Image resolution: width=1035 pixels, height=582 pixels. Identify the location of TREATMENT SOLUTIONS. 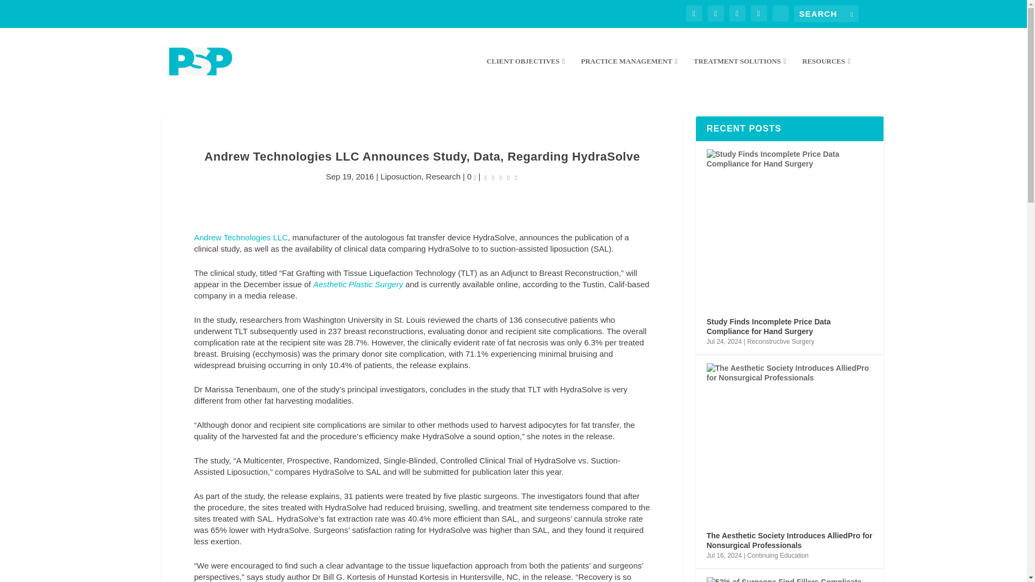
(740, 75).